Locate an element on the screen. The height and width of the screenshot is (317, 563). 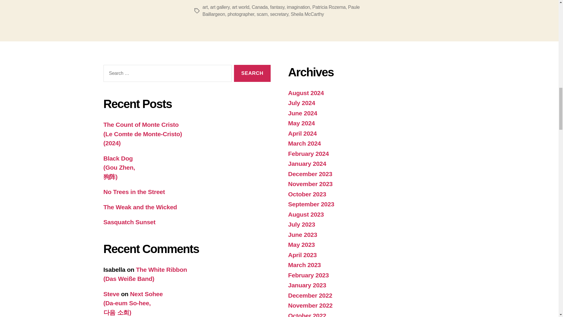
art gallery is located at coordinates (220, 7).